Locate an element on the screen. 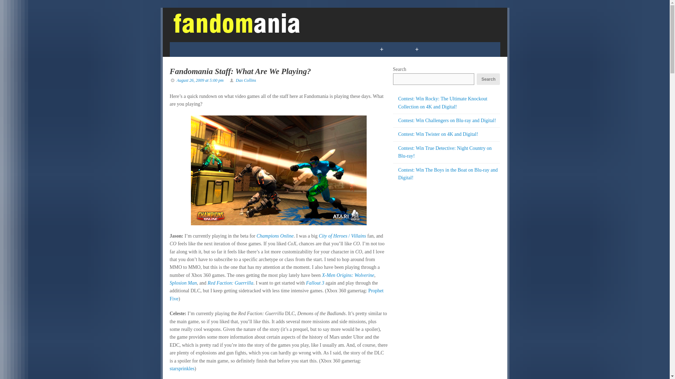  Music is located at coordinates (314, 49).